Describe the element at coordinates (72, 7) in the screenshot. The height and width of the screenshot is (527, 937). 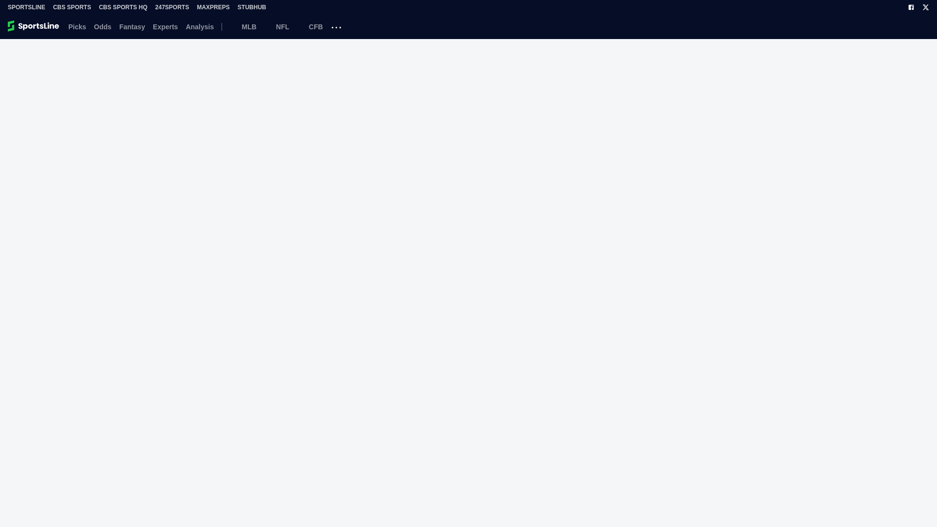
I see `CBS SPORTS` at that location.